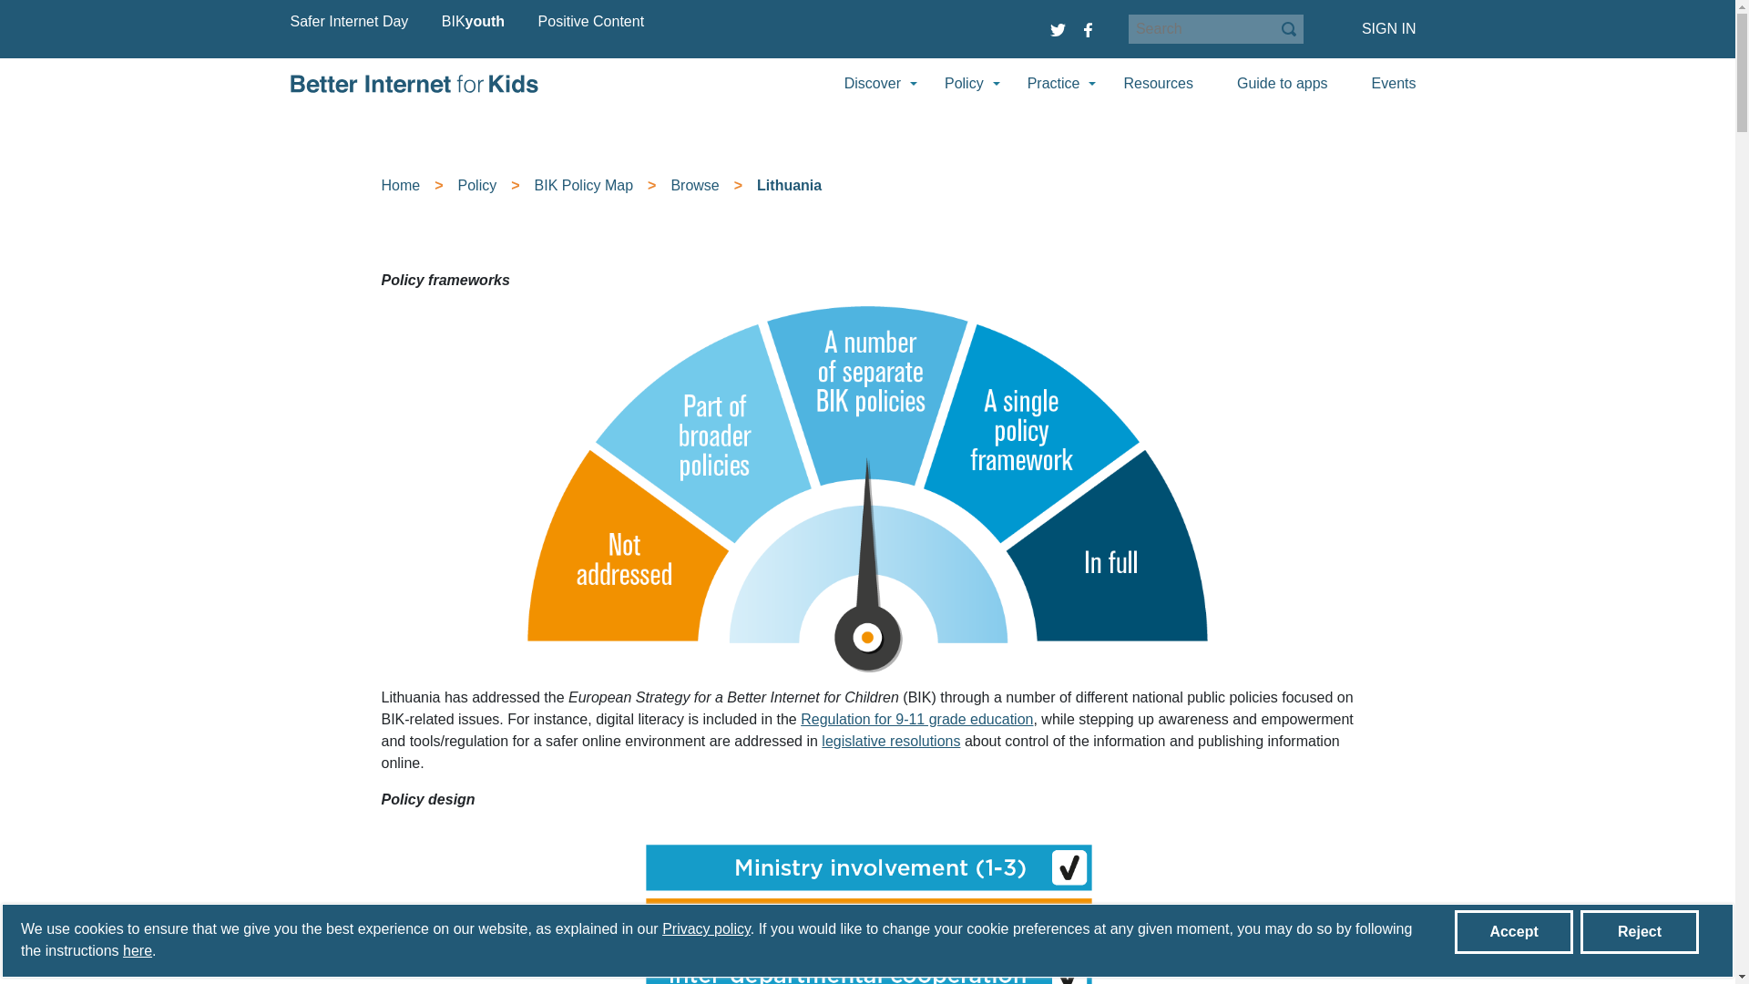 This screenshot has width=1749, height=984. What do you see at coordinates (137, 949) in the screenshot?
I see `here` at bounding box center [137, 949].